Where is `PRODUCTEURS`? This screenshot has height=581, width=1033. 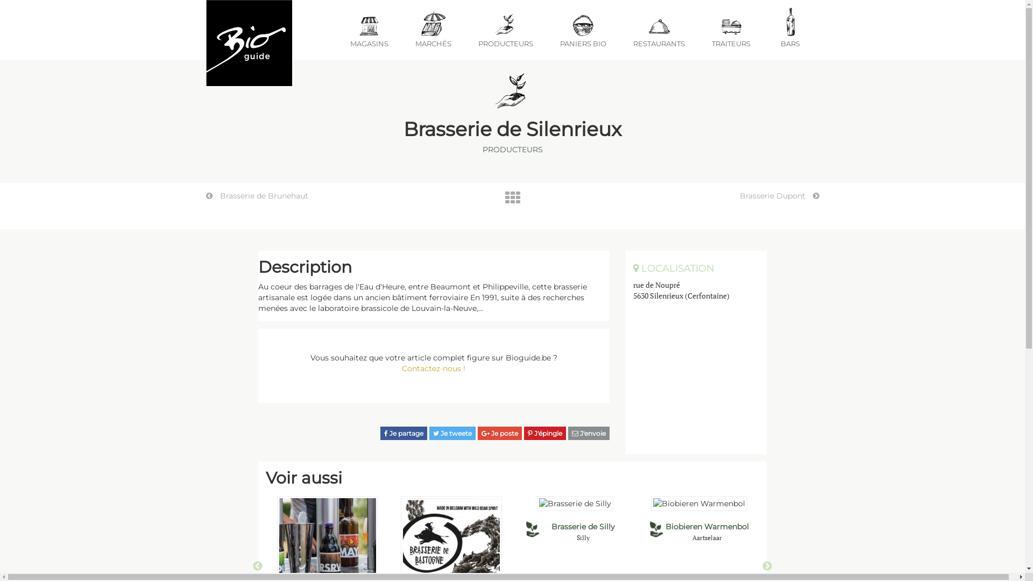
PRODUCTEURS is located at coordinates (508, 31).